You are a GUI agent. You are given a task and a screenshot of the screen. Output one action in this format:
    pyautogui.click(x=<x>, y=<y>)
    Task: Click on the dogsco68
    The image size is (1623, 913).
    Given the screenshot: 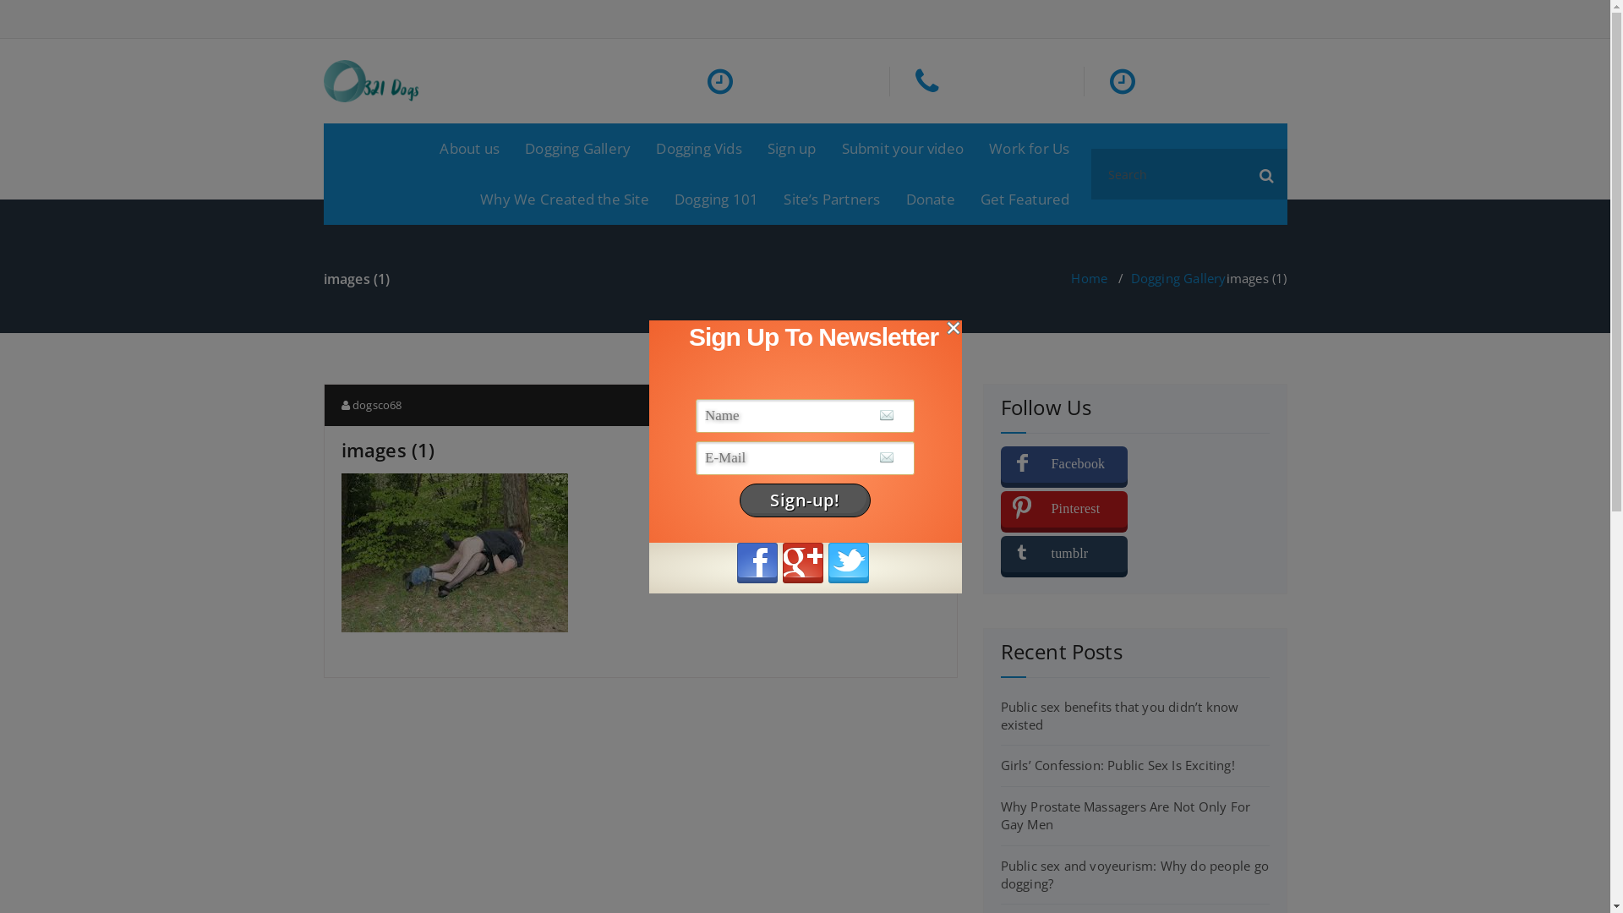 What is the action you would take?
    pyautogui.click(x=372, y=405)
    